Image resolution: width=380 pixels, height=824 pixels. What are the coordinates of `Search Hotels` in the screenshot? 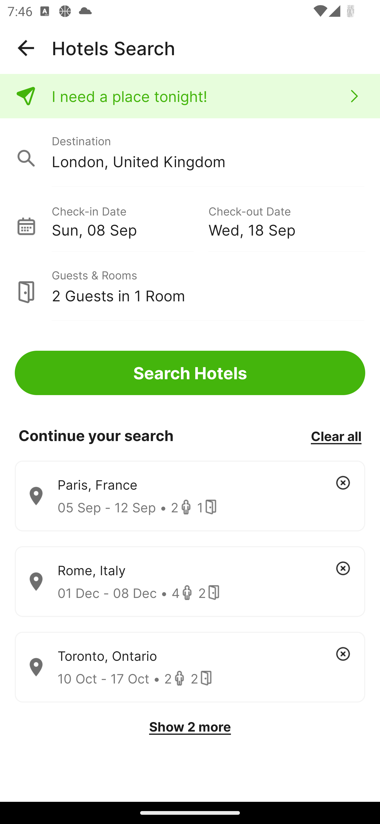 It's located at (190, 373).